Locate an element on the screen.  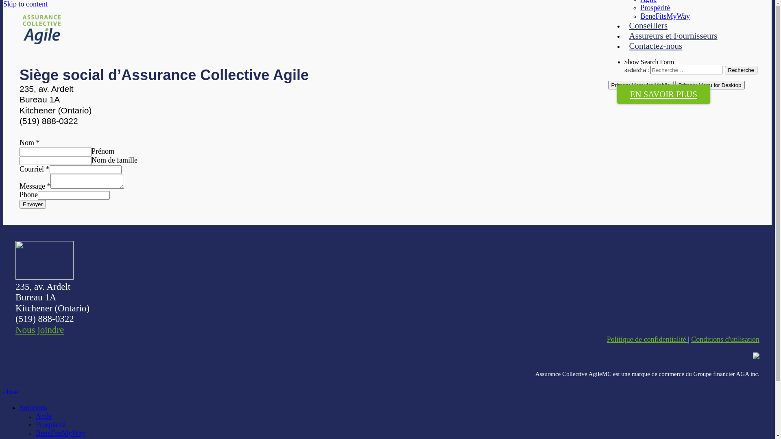
Primary Menu for Mobile is located at coordinates (641, 85).